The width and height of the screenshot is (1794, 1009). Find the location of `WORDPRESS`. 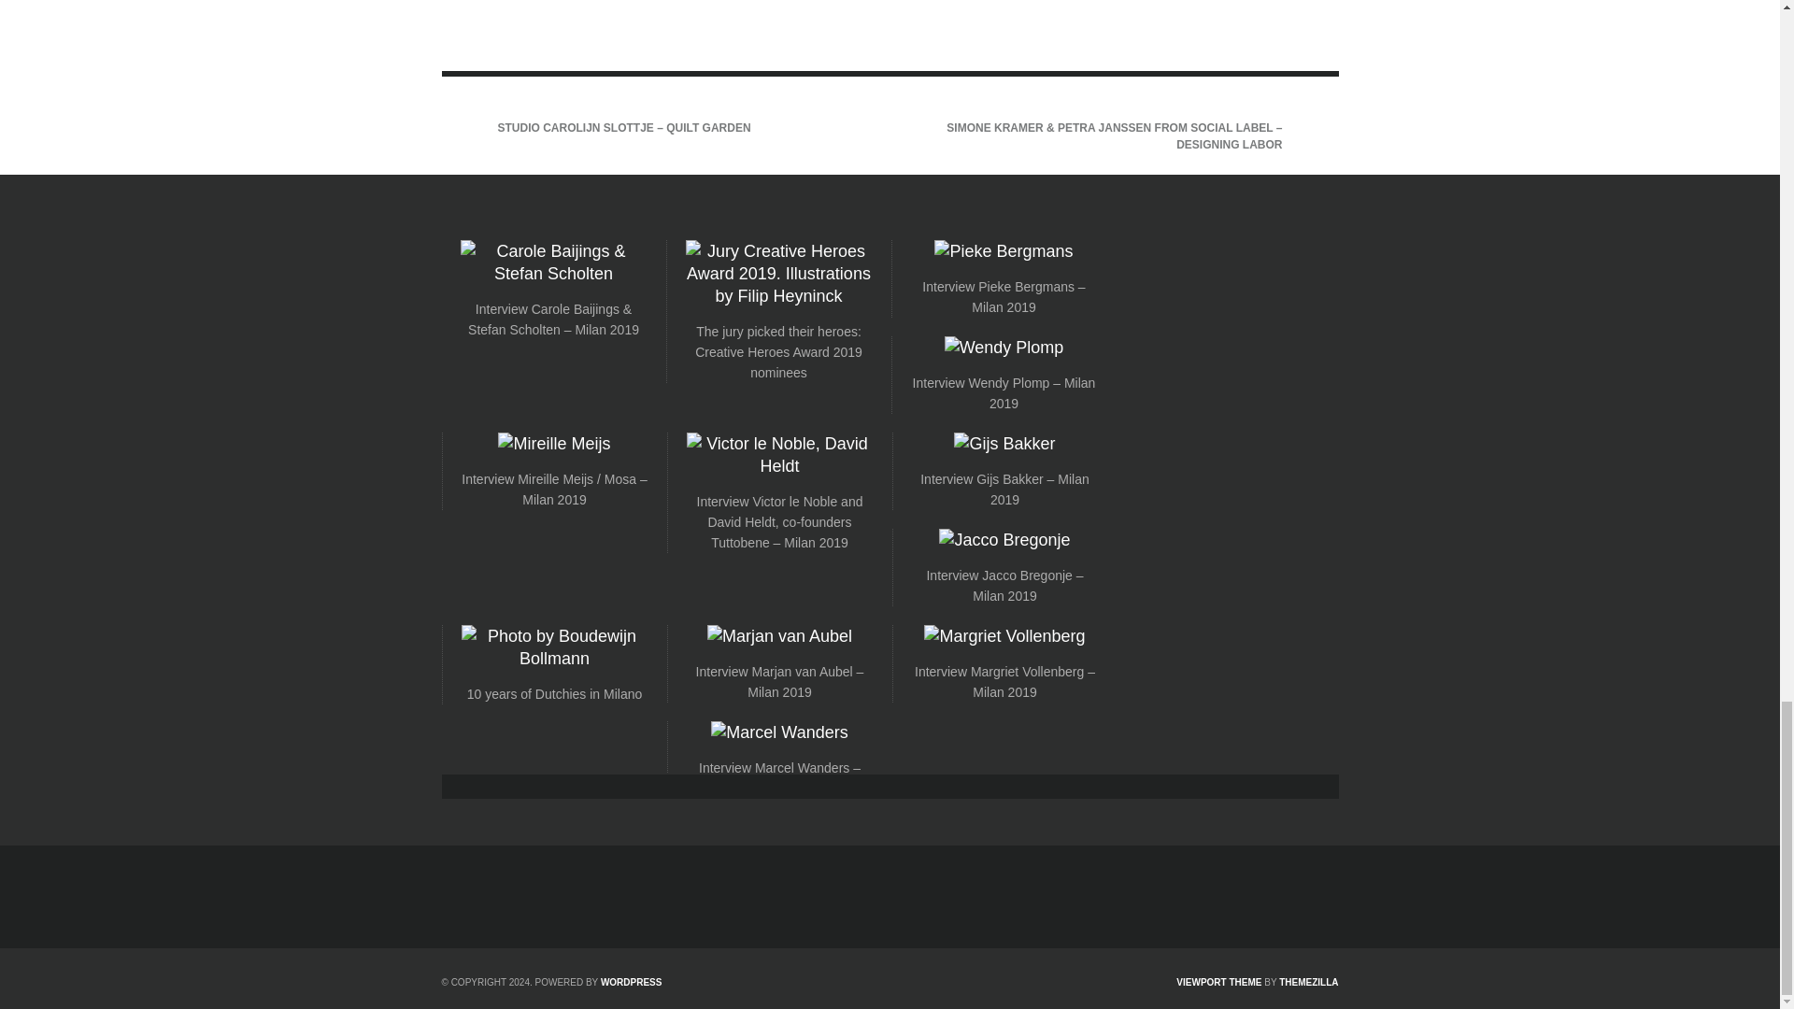

WORDPRESS is located at coordinates (632, 983).